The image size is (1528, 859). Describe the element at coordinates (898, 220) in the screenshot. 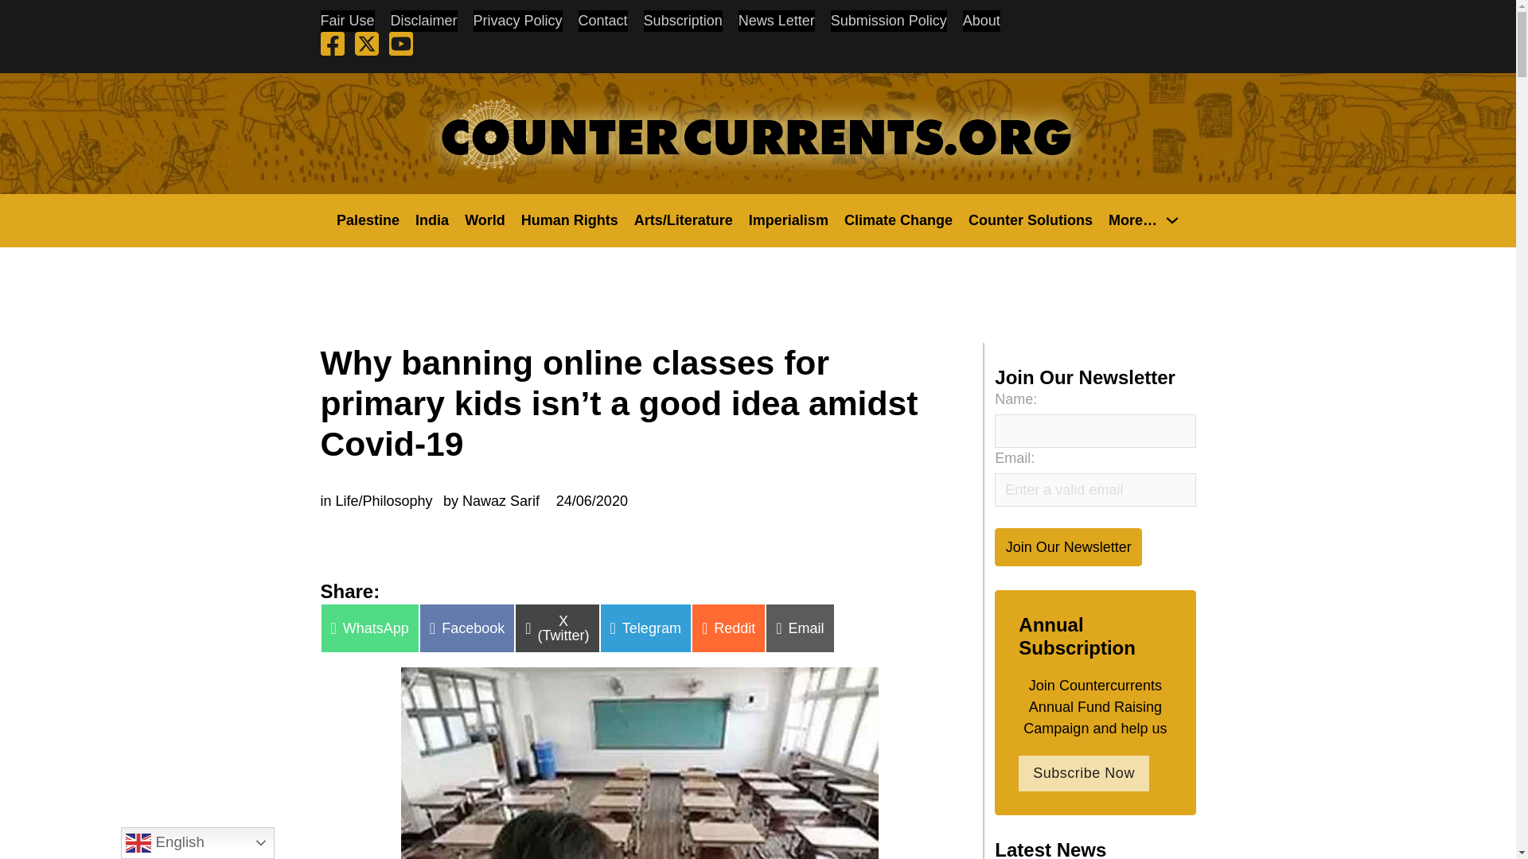

I see `Climate Change` at that location.